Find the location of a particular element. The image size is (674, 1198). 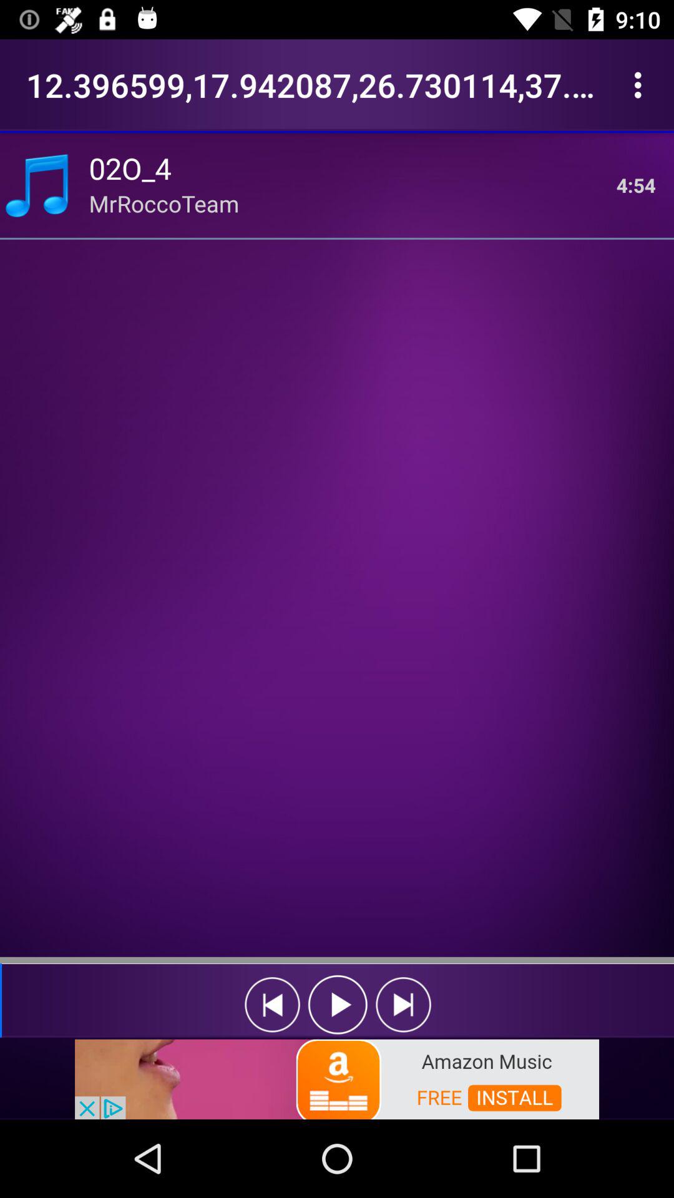

skip ahead is located at coordinates (403, 1005).